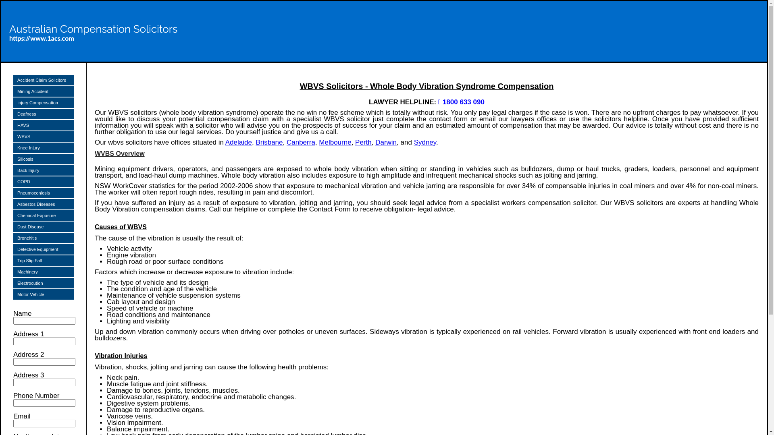 Image resolution: width=774 pixels, height=435 pixels. Describe the element at coordinates (425, 143) in the screenshot. I see `Sydney` at that location.